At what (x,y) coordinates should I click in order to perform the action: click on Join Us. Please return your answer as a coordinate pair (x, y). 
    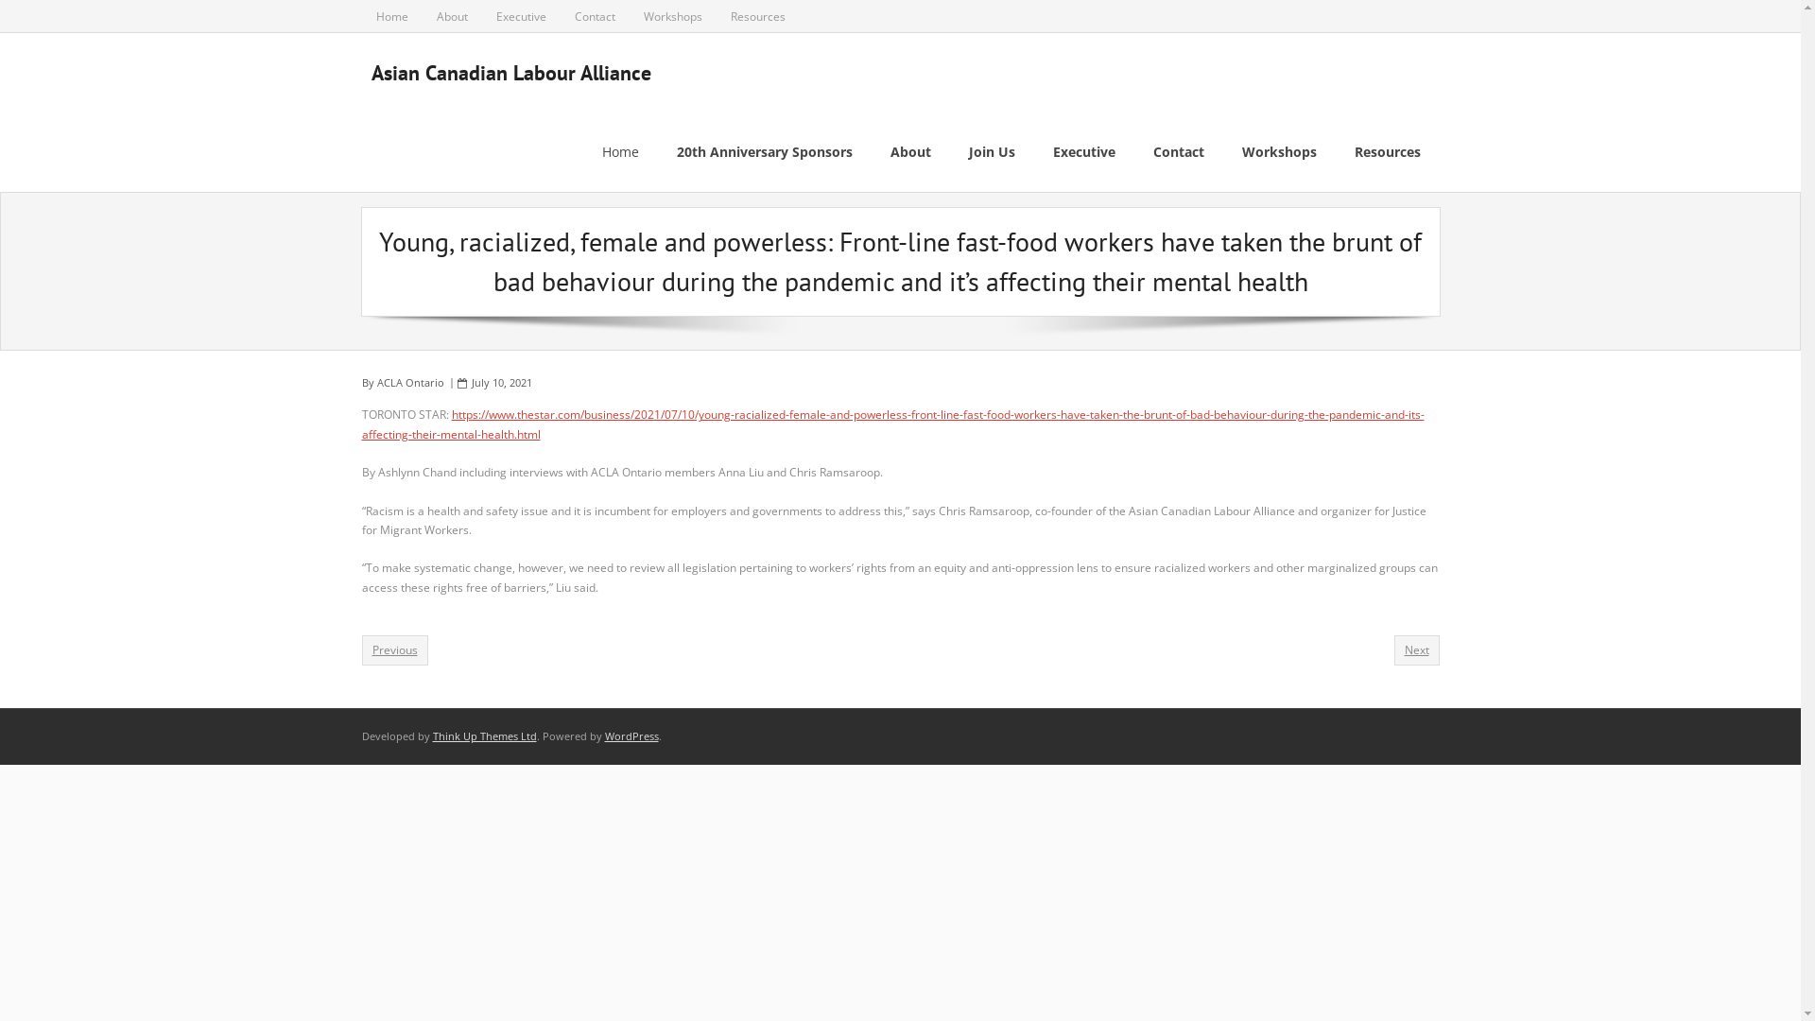
    Looking at the image, I should click on (991, 152).